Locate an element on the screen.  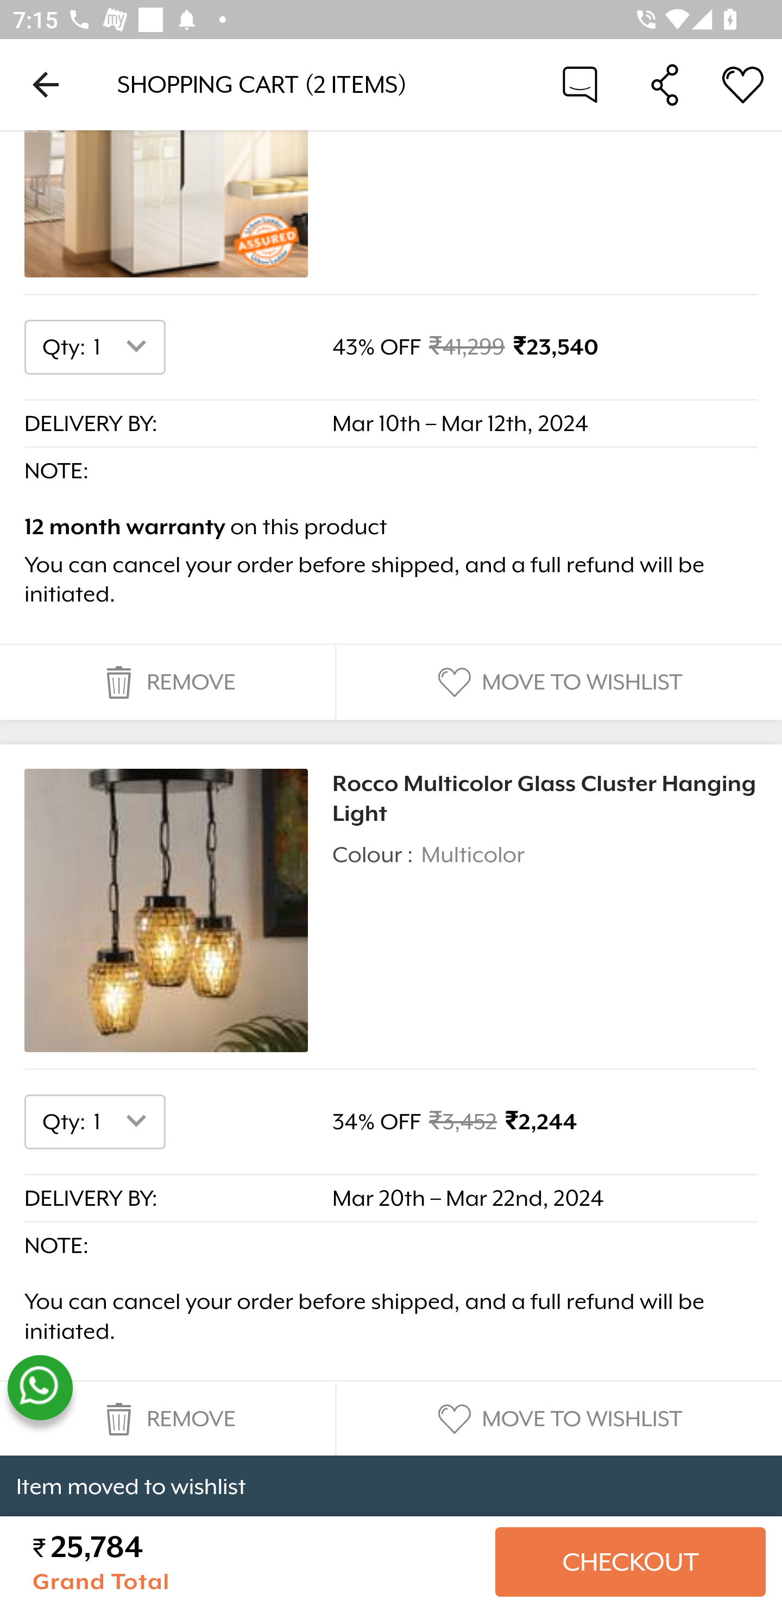
CHECKOUT is located at coordinates (630, 1562).